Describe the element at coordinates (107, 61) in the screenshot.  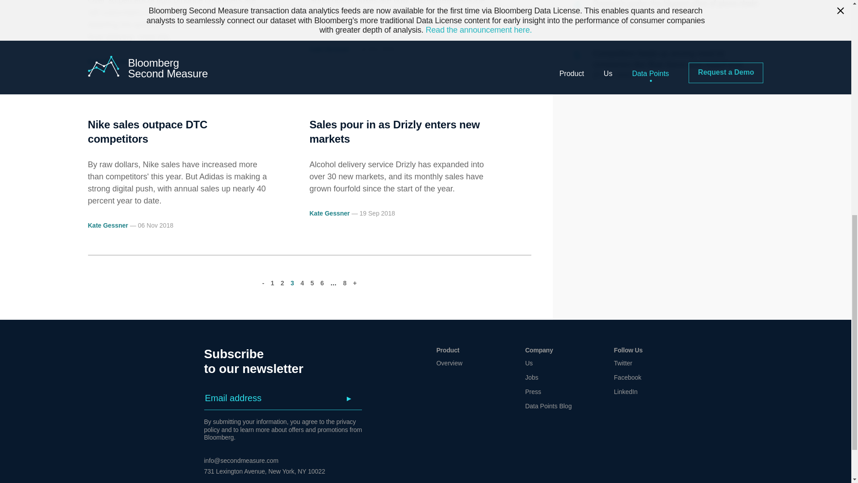
I see `Kate Gessner` at that location.